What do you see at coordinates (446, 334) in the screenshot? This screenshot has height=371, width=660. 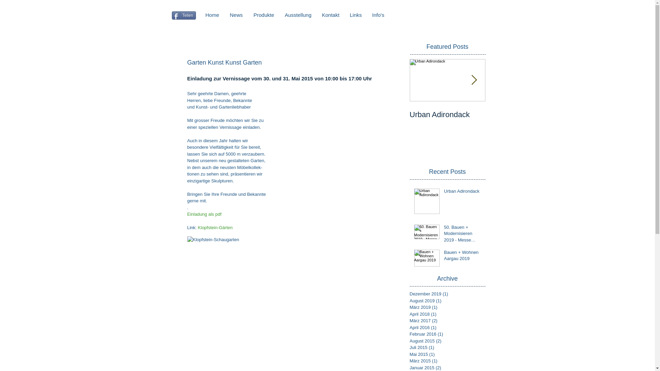 I see `Februar 2016 (1)` at bounding box center [446, 334].